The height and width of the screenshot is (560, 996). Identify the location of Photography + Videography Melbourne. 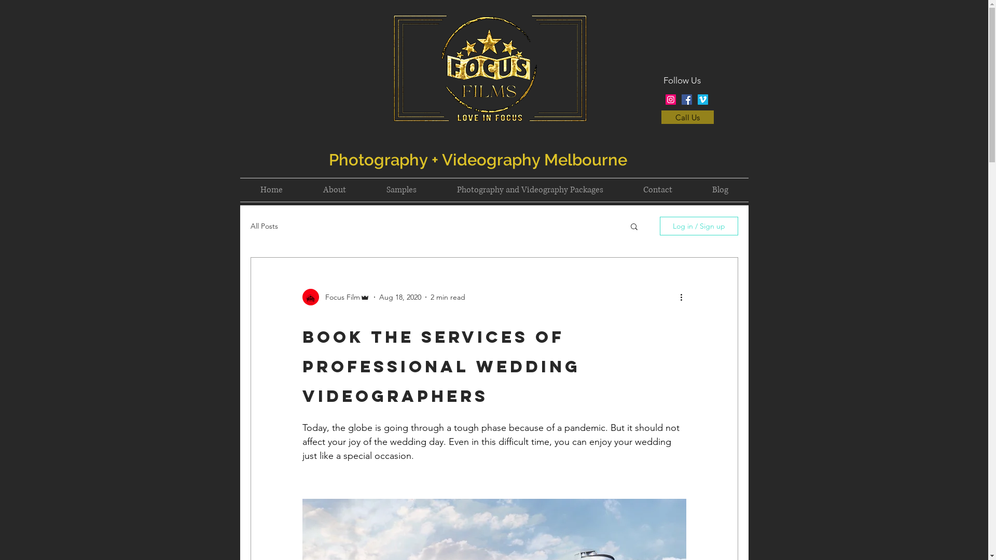
(478, 159).